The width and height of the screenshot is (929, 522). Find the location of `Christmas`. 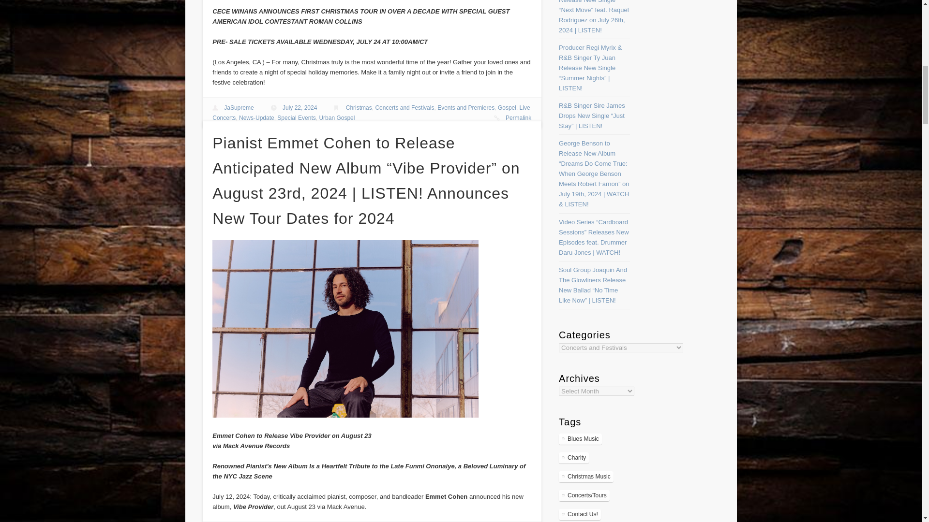

Christmas is located at coordinates (359, 108).